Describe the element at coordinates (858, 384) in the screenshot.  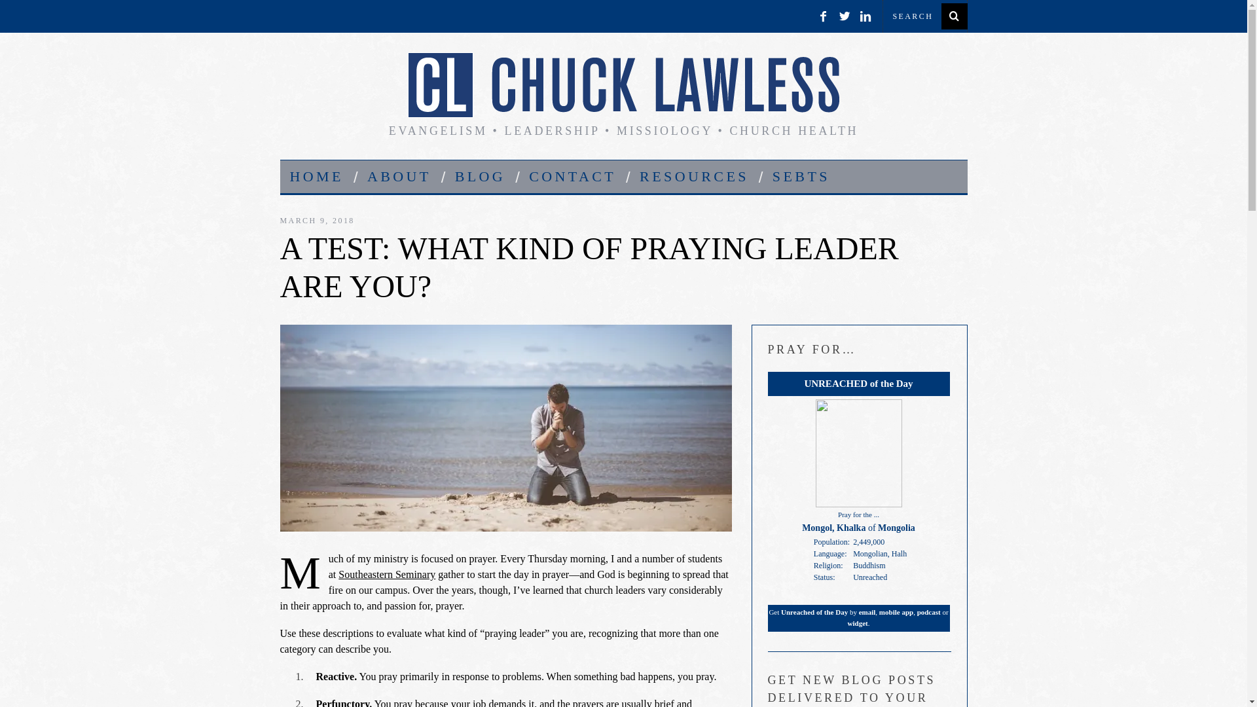
I see `UNREACHED of the Day` at that location.